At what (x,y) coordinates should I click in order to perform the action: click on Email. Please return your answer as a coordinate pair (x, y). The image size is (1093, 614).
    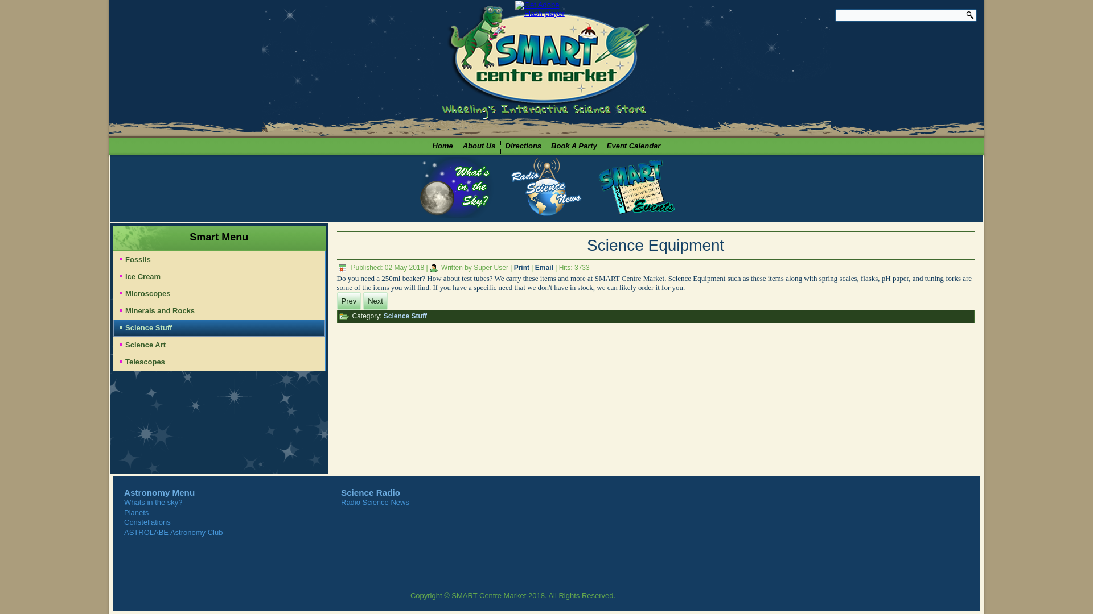
    Looking at the image, I should click on (545, 268).